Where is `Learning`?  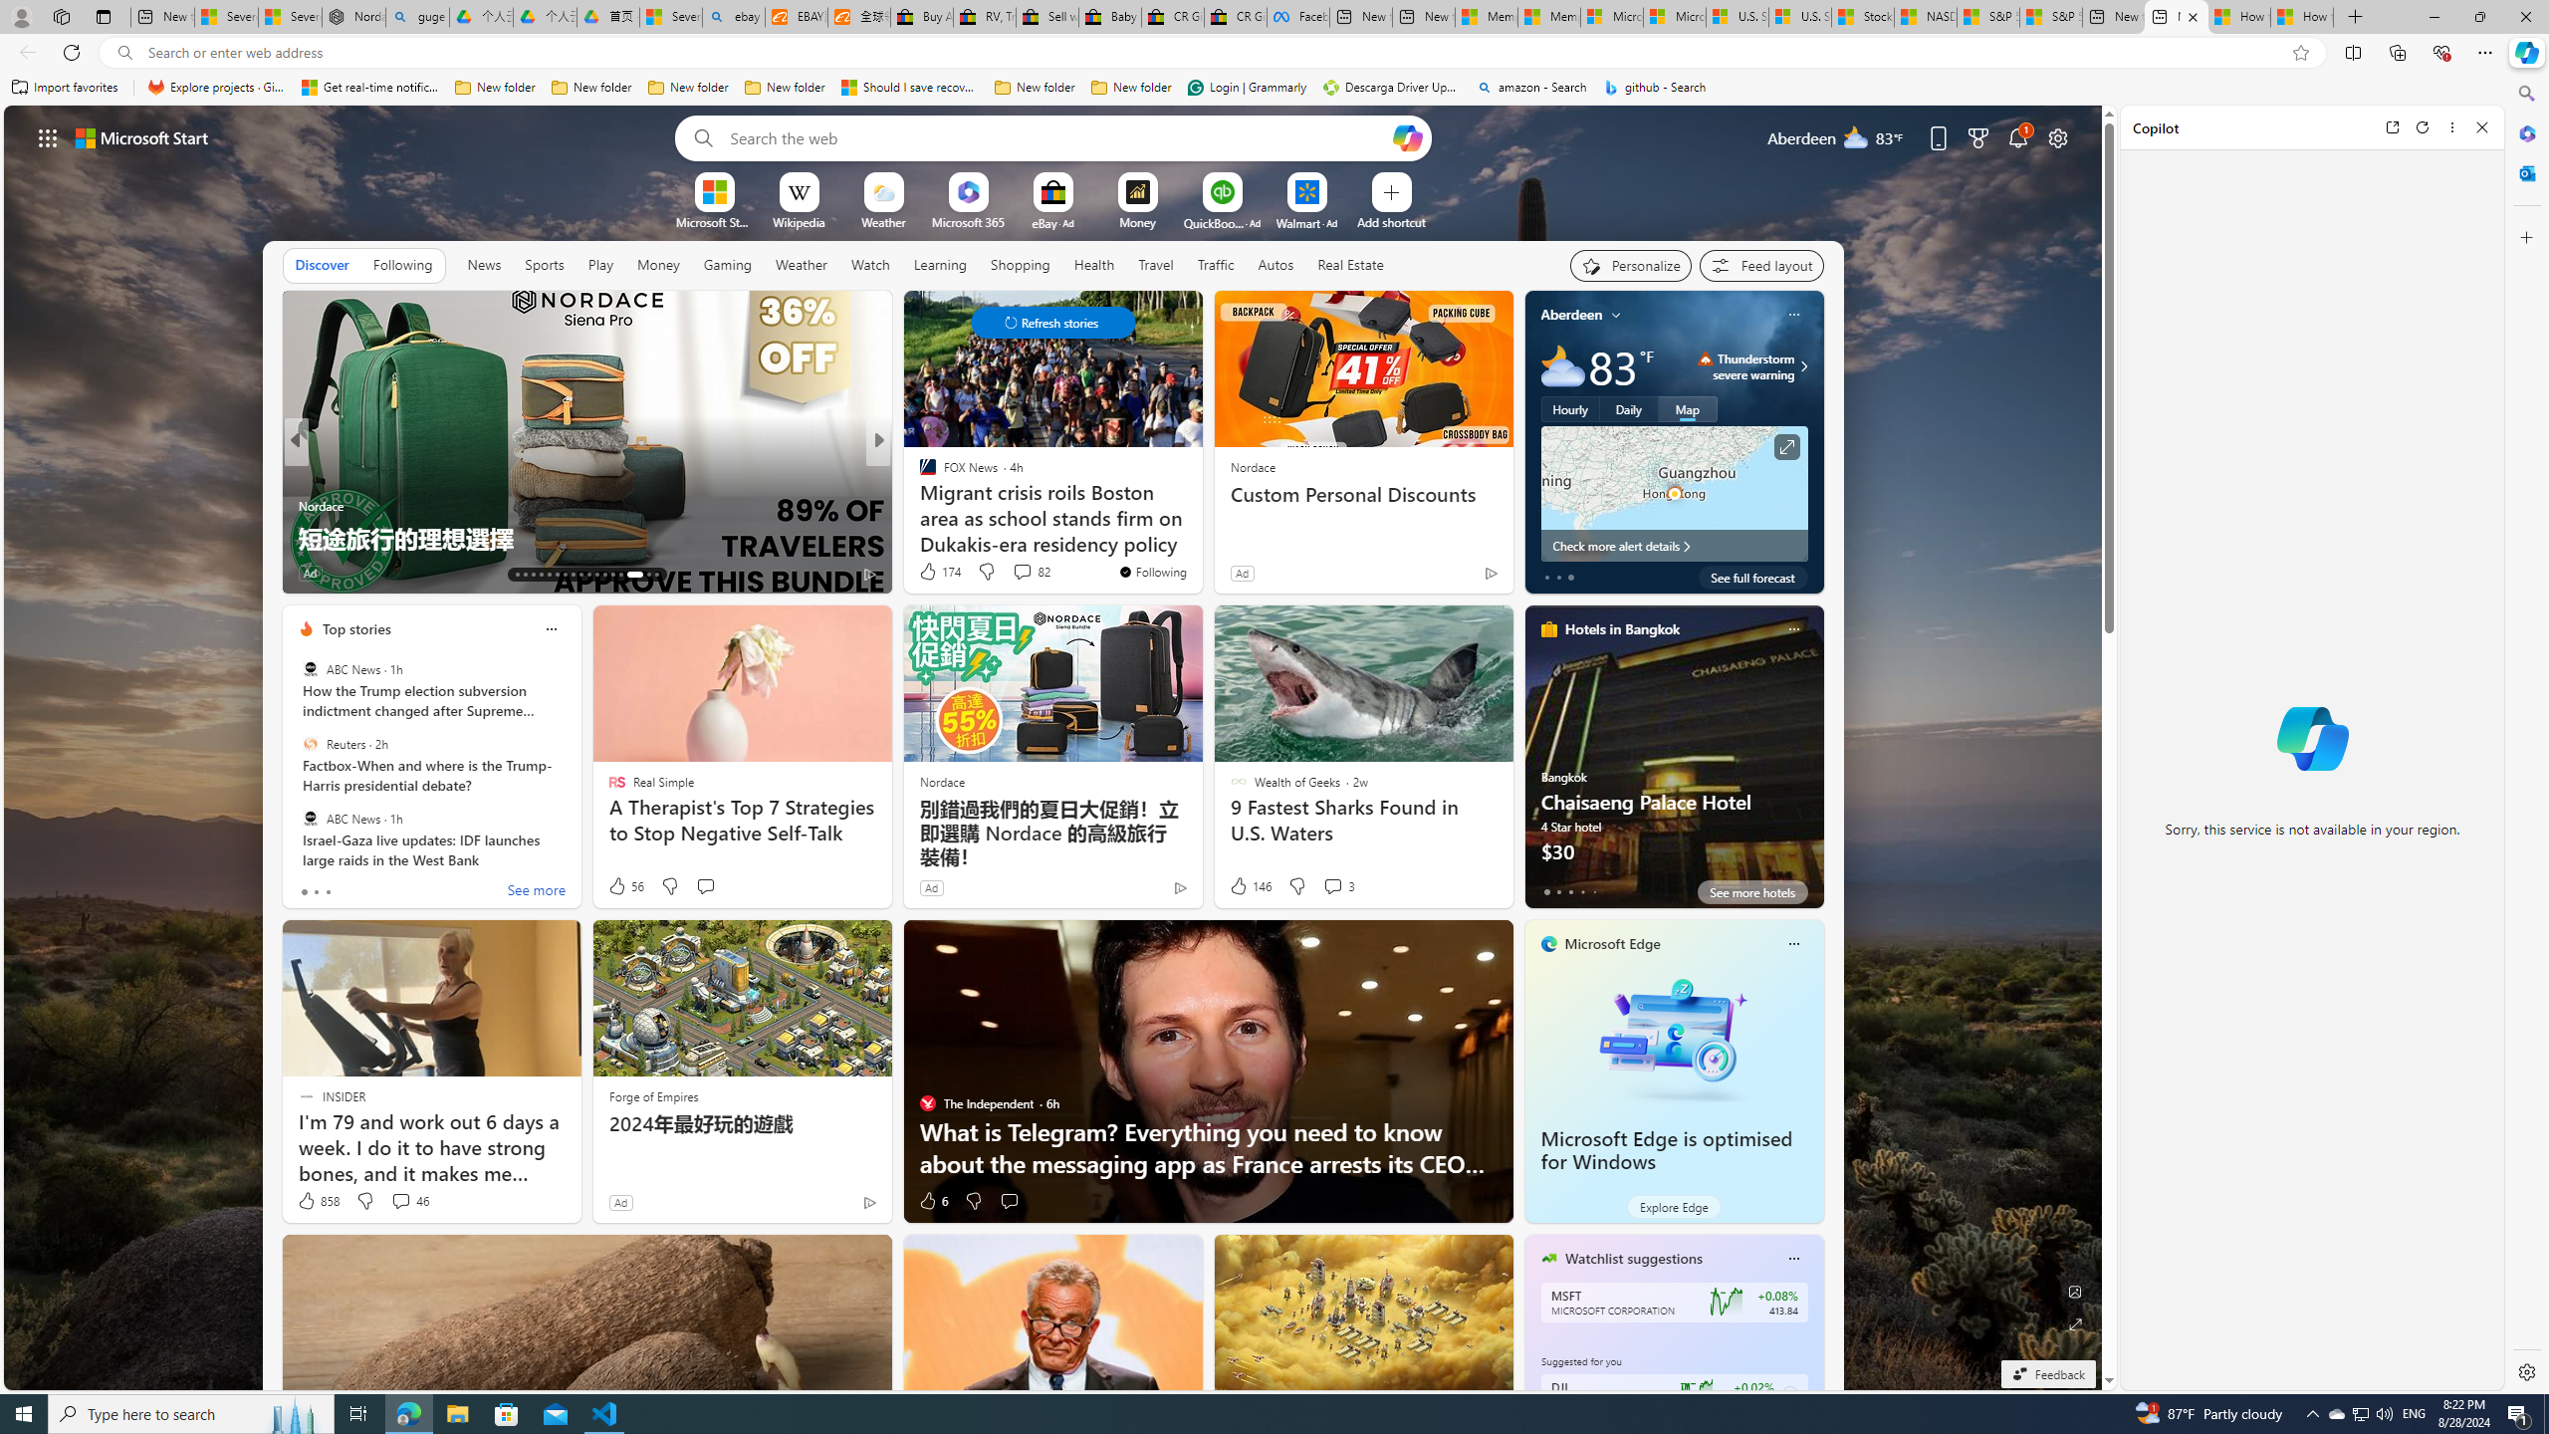
Learning is located at coordinates (938, 264).